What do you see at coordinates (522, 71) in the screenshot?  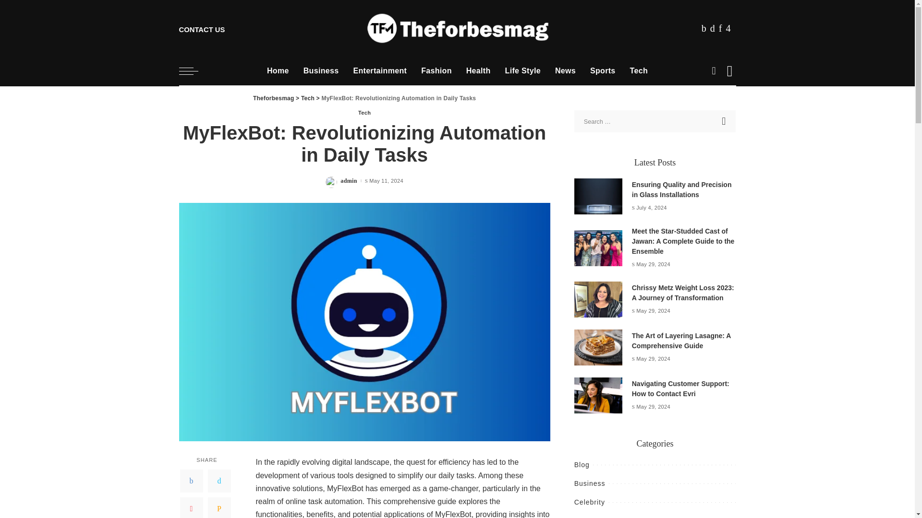 I see `Life Style` at bounding box center [522, 71].